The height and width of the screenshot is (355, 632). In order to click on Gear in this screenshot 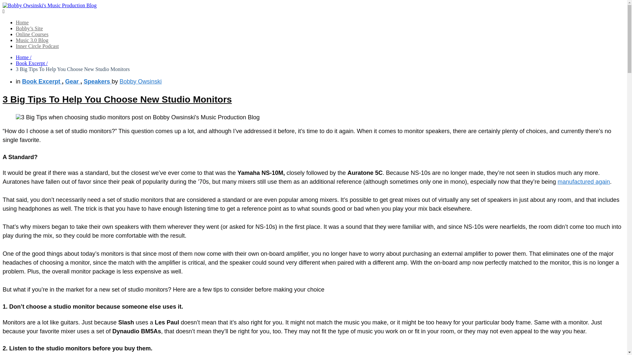, I will do `click(72, 82)`.